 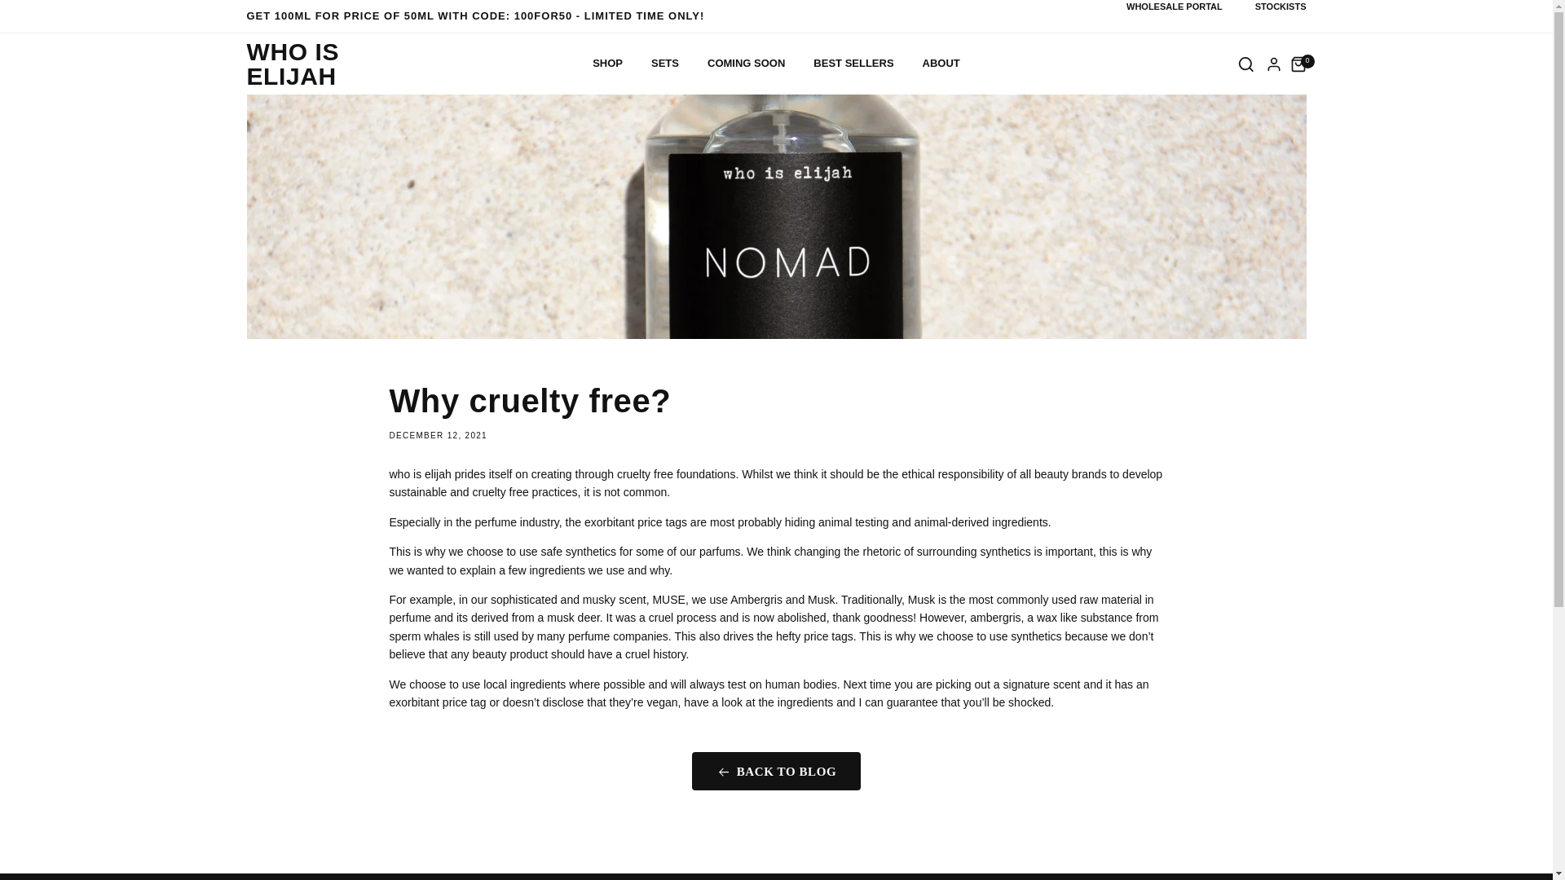 What do you see at coordinates (932, 104) in the screenshot?
I see `Discovery Set` at bounding box center [932, 104].